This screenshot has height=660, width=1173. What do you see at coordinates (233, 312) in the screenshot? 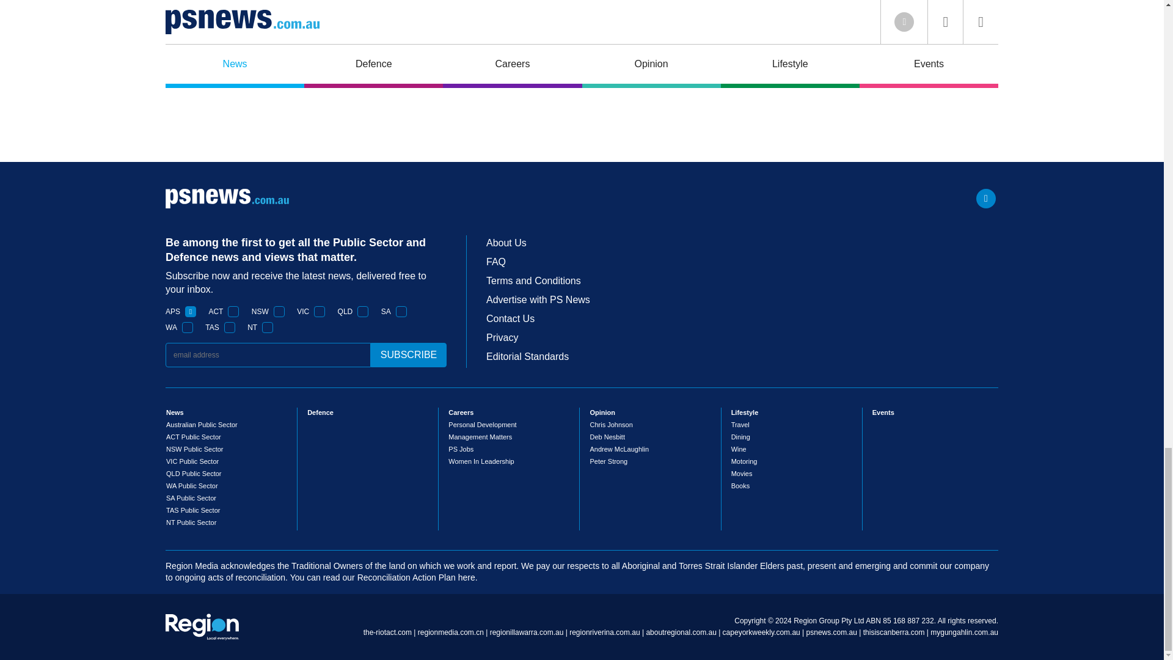
I see `1` at bounding box center [233, 312].